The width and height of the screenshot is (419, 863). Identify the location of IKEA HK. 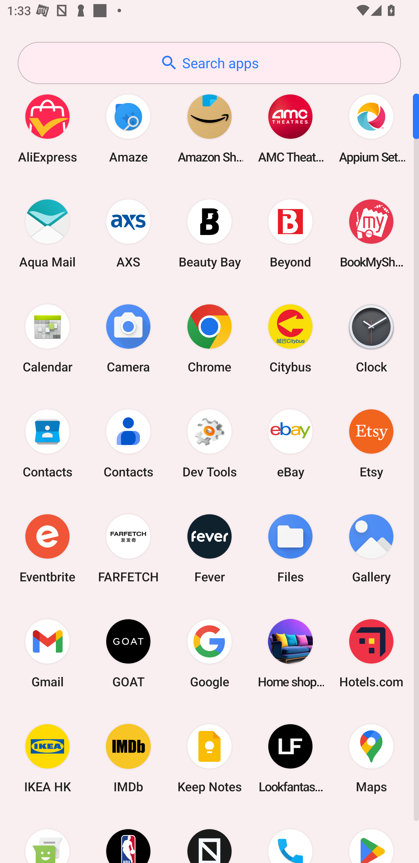
(47, 759).